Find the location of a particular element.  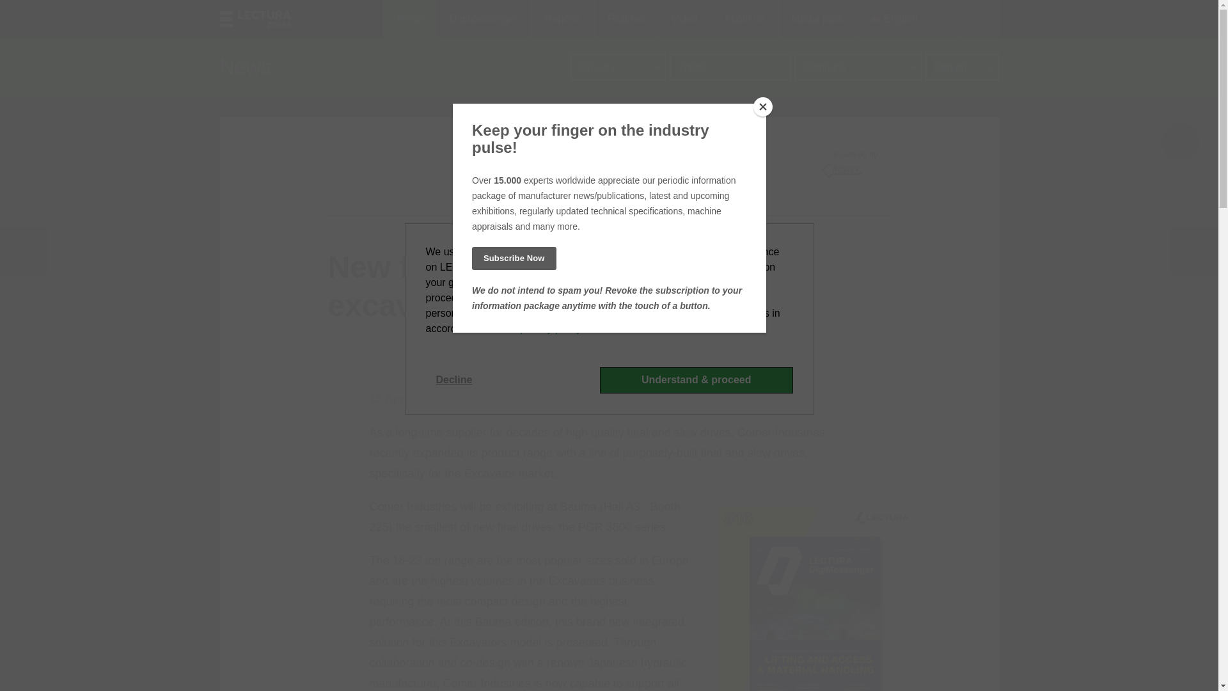

DigiMessenger is located at coordinates (483, 19).